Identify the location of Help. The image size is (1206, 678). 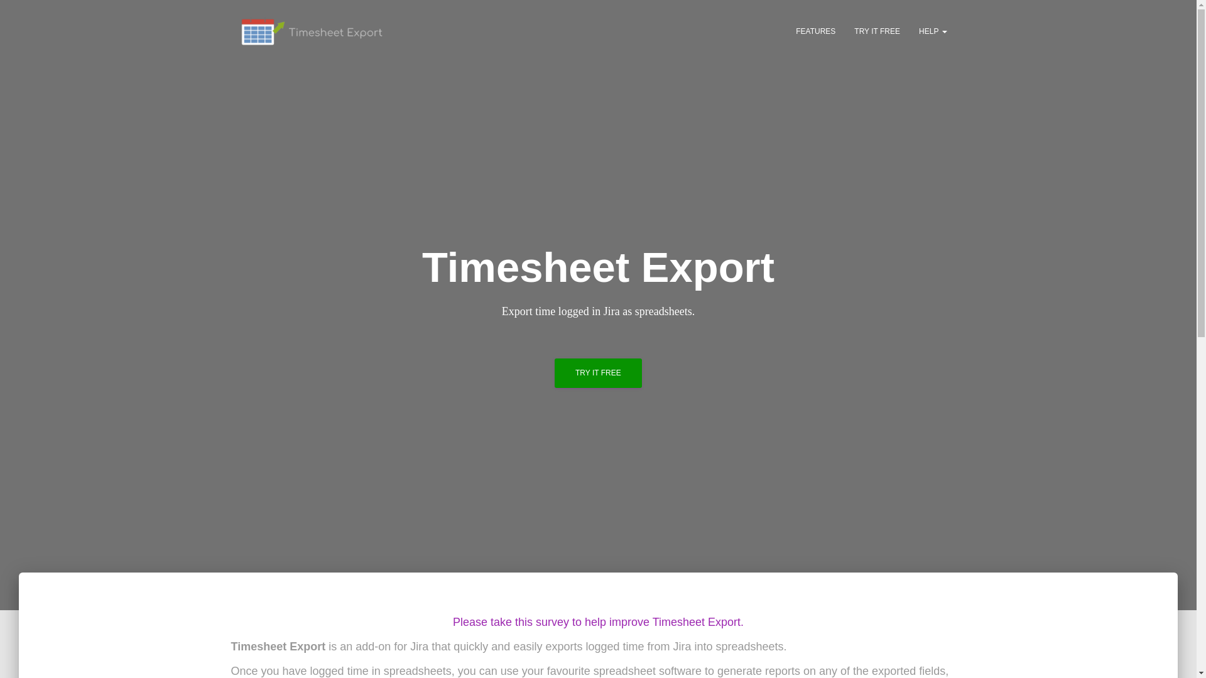
(932, 31).